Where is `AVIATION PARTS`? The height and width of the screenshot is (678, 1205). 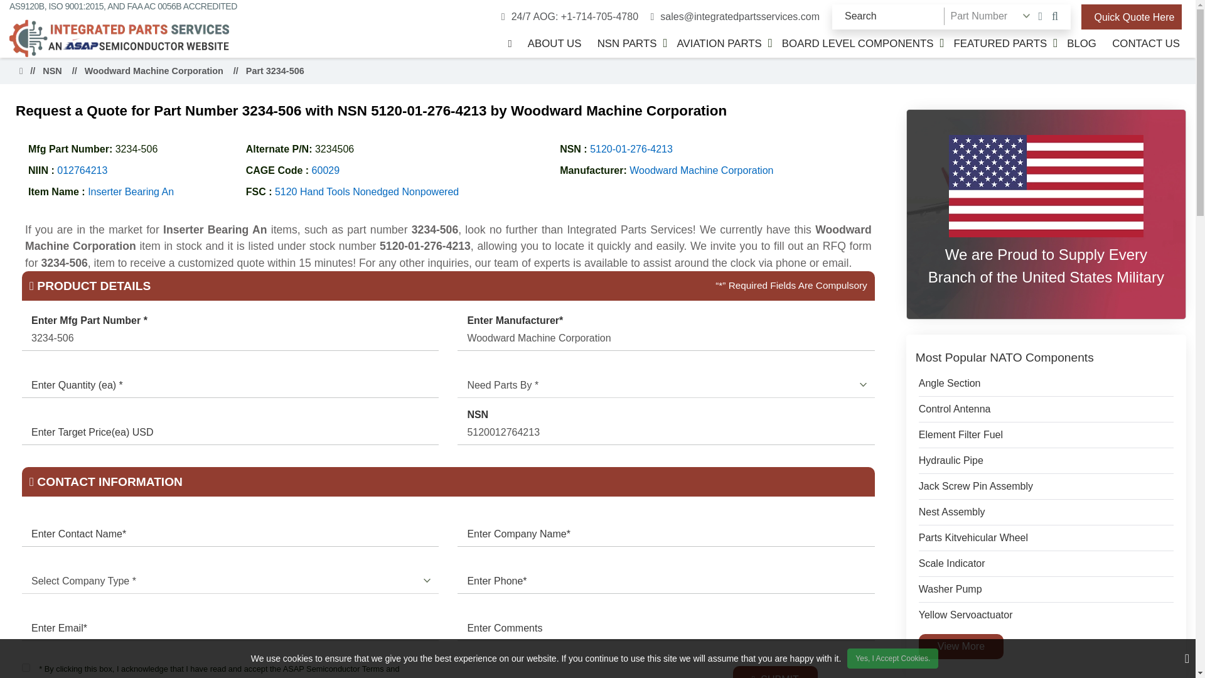 AVIATION PARTS is located at coordinates (719, 43).